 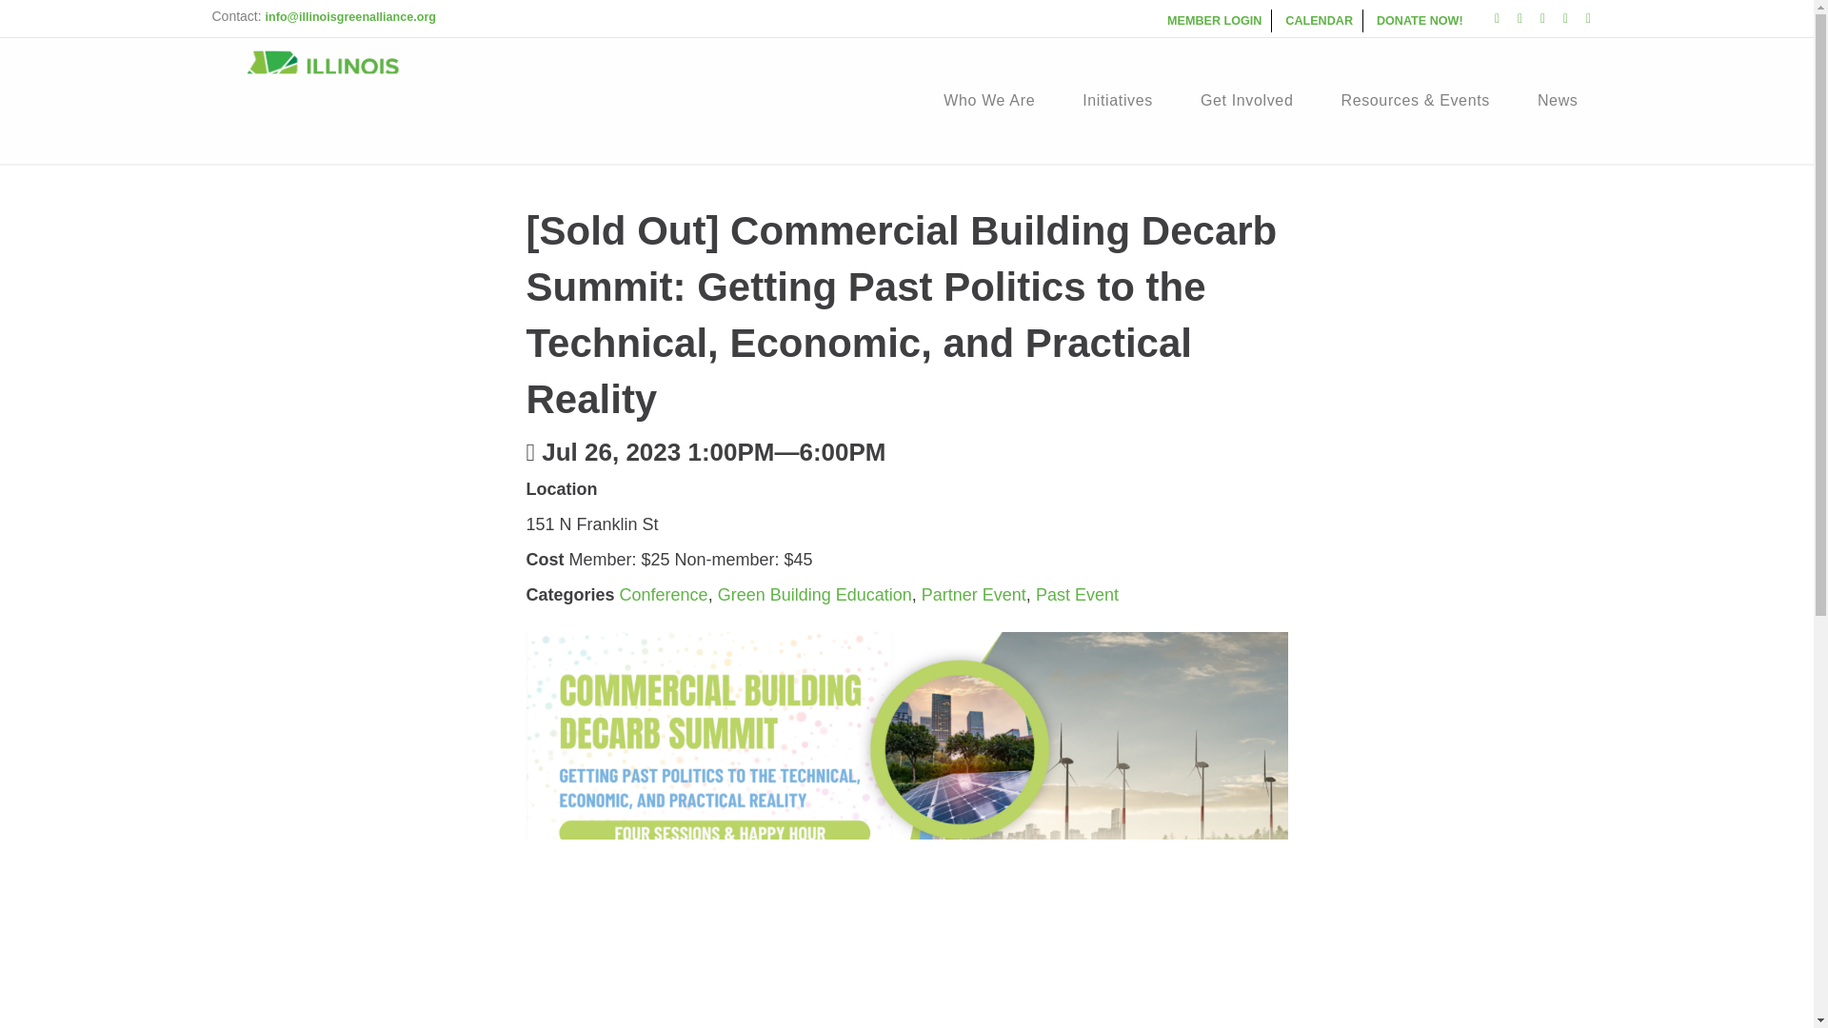 I want to click on Facebook, so click(x=1497, y=17).